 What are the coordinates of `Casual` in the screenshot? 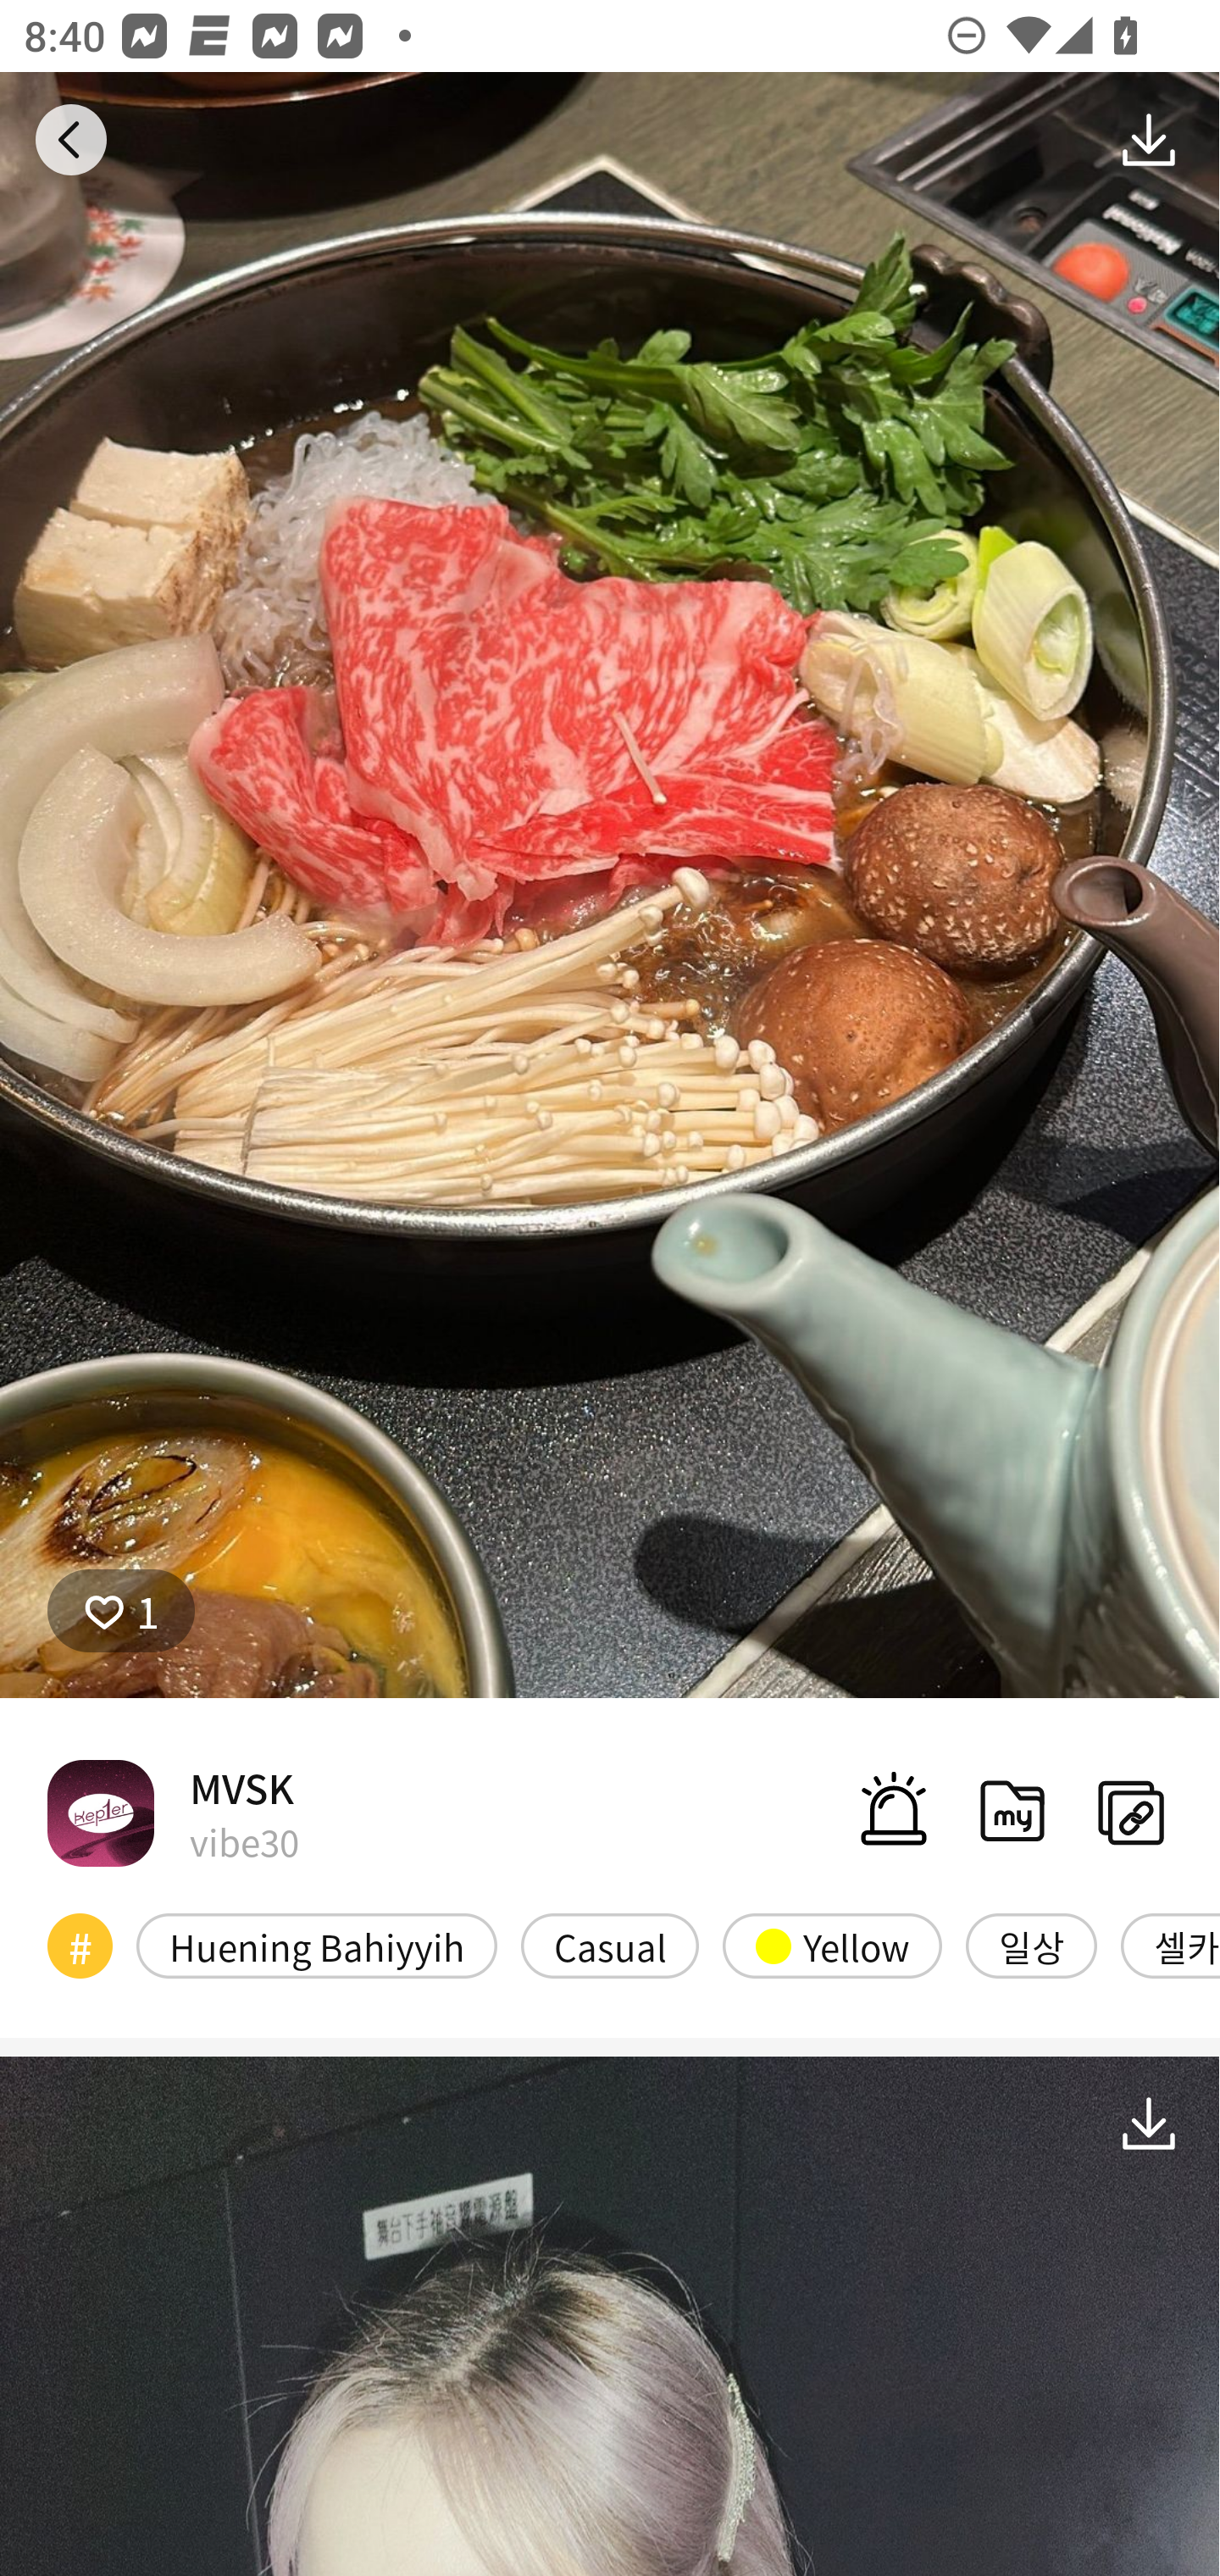 It's located at (610, 1946).